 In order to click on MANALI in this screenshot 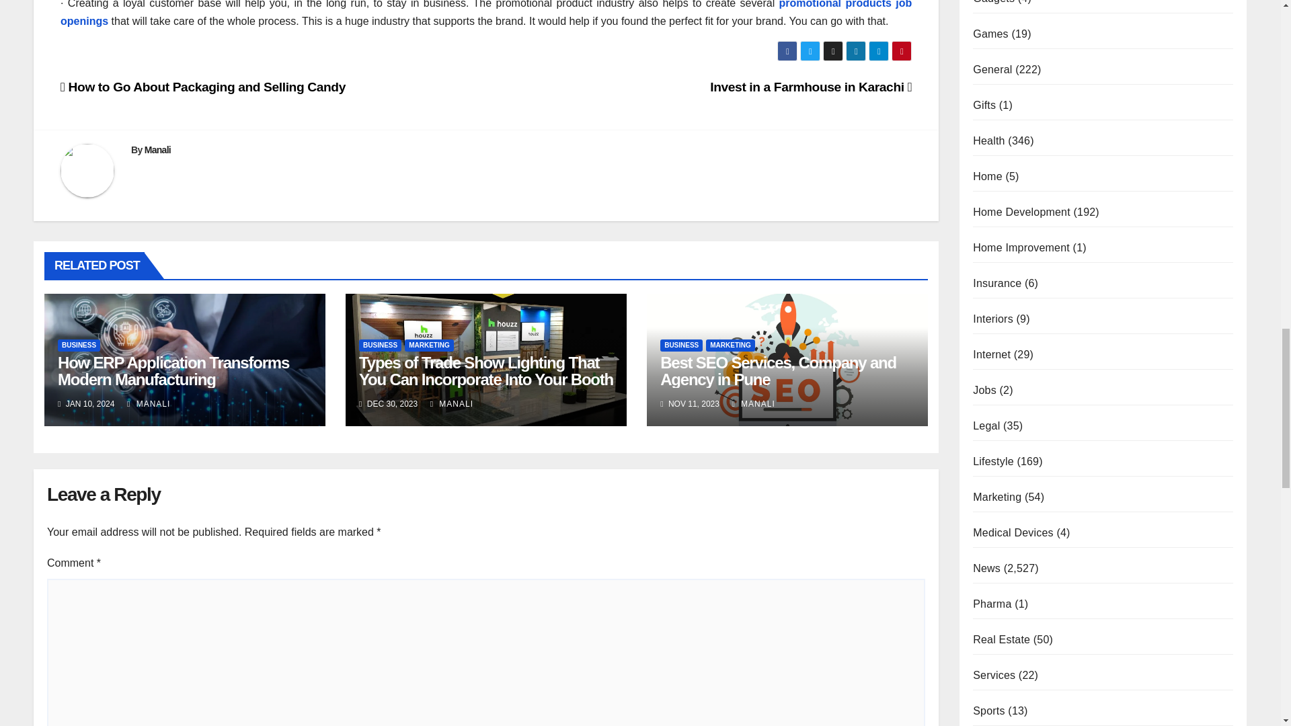, I will do `click(452, 404)`.